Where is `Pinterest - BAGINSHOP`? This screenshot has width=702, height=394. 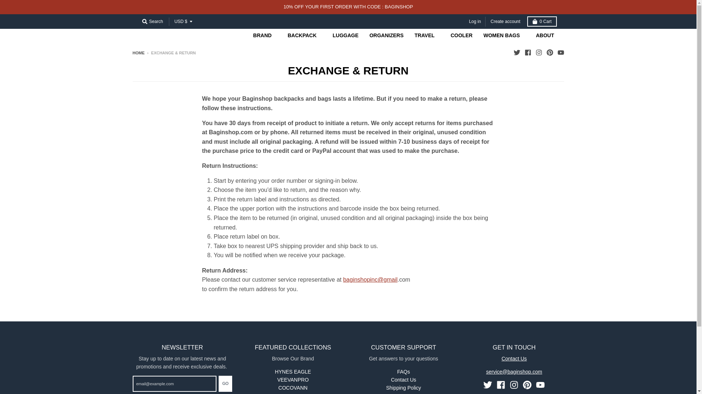 Pinterest - BAGINSHOP is located at coordinates (549, 53).